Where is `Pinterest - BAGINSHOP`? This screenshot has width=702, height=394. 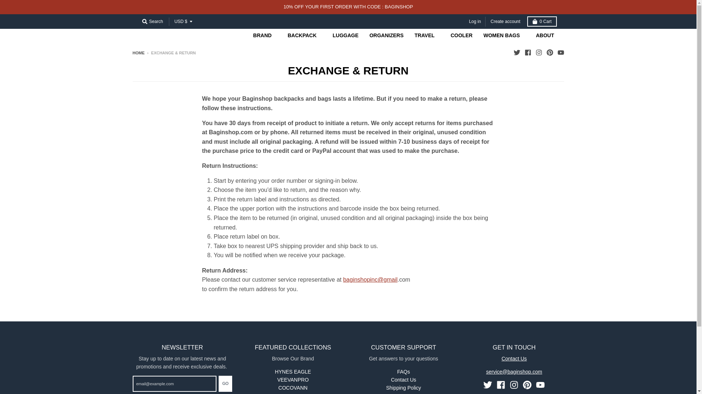 Pinterest - BAGINSHOP is located at coordinates (549, 53).